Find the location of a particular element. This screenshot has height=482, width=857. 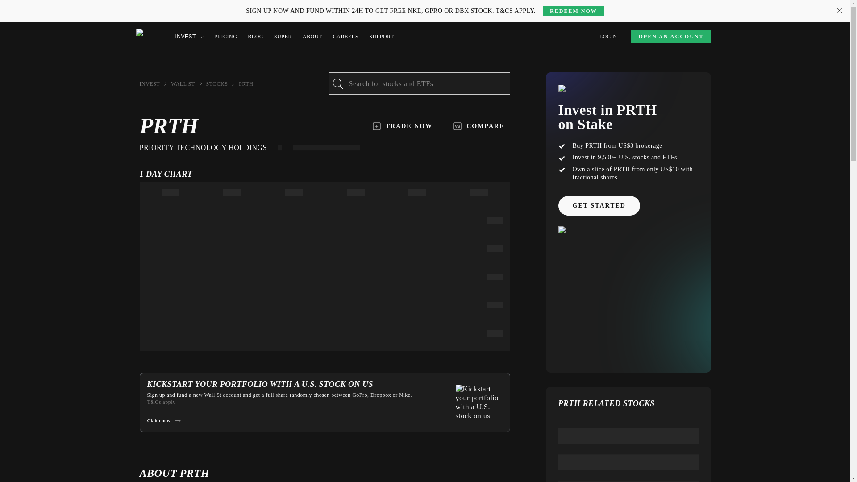

INVEST is located at coordinates (189, 37).